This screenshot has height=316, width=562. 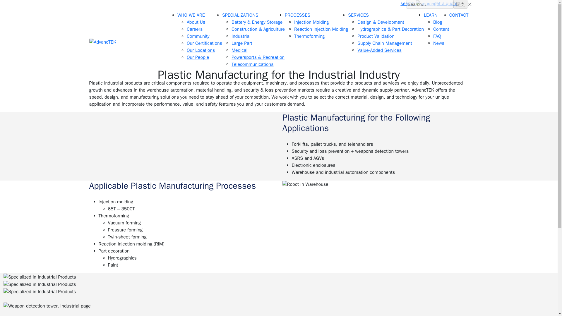 What do you see at coordinates (198, 36) in the screenshot?
I see `Community` at bounding box center [198, 36].